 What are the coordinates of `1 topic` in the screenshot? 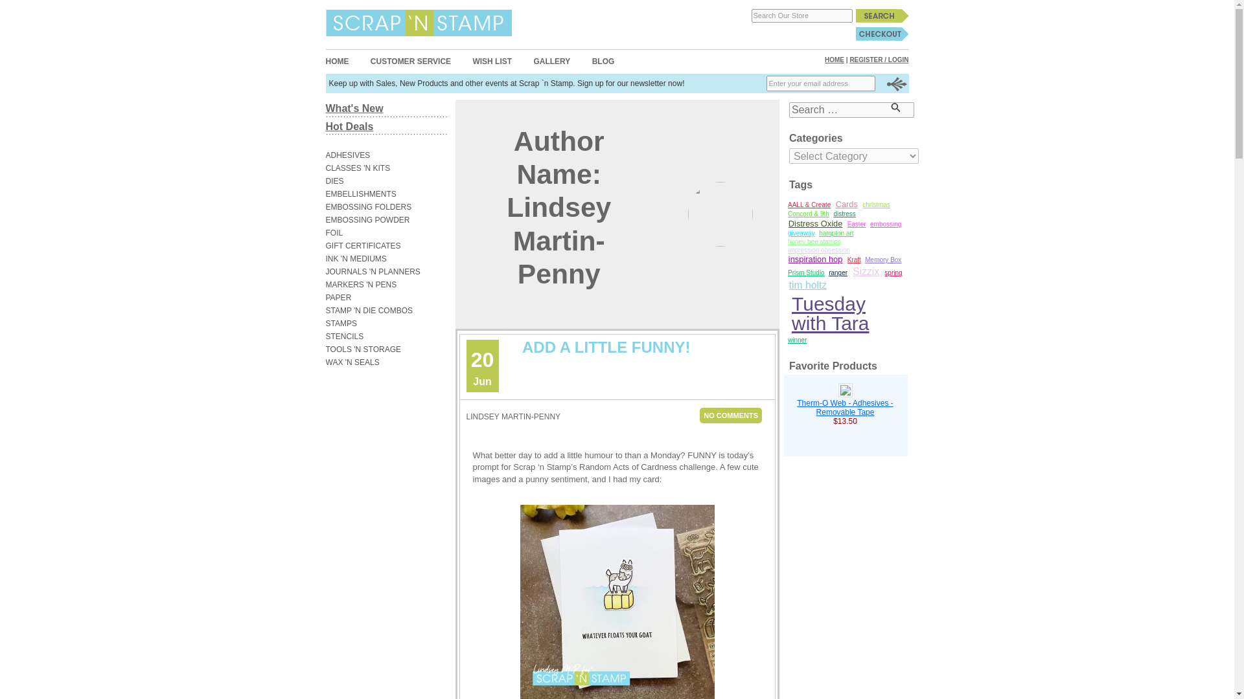 It's located at (857, 224).